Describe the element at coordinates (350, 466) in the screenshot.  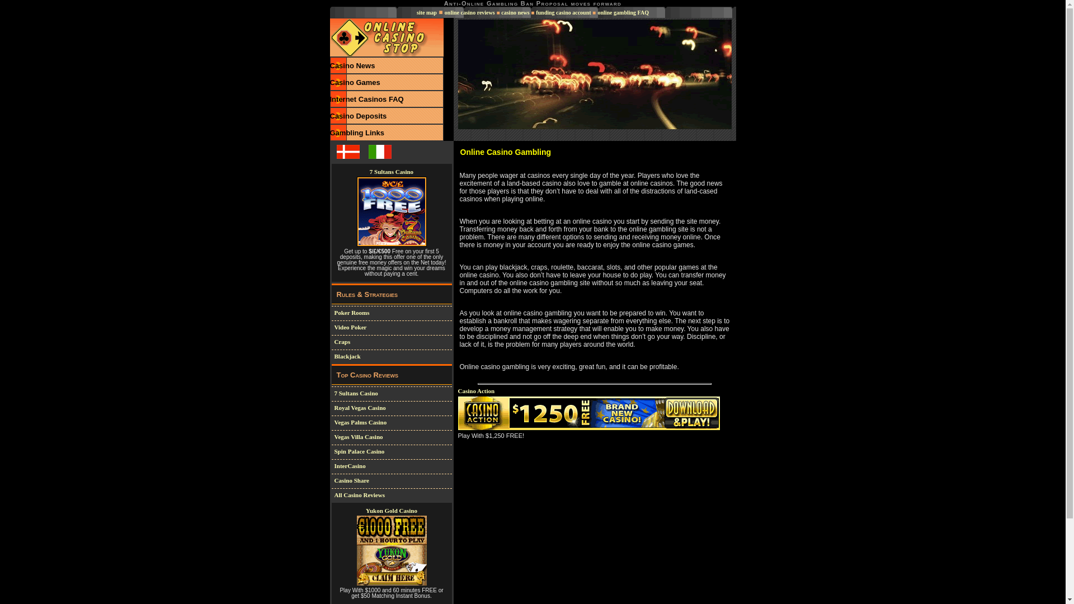
I see `InterCasino` at that location.